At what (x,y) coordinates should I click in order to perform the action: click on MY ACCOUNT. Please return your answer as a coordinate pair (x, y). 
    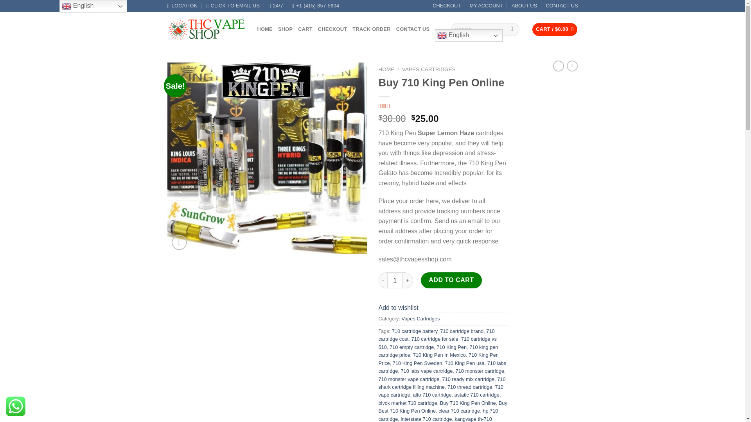
    Looking at the image, I should click on (486, 6).